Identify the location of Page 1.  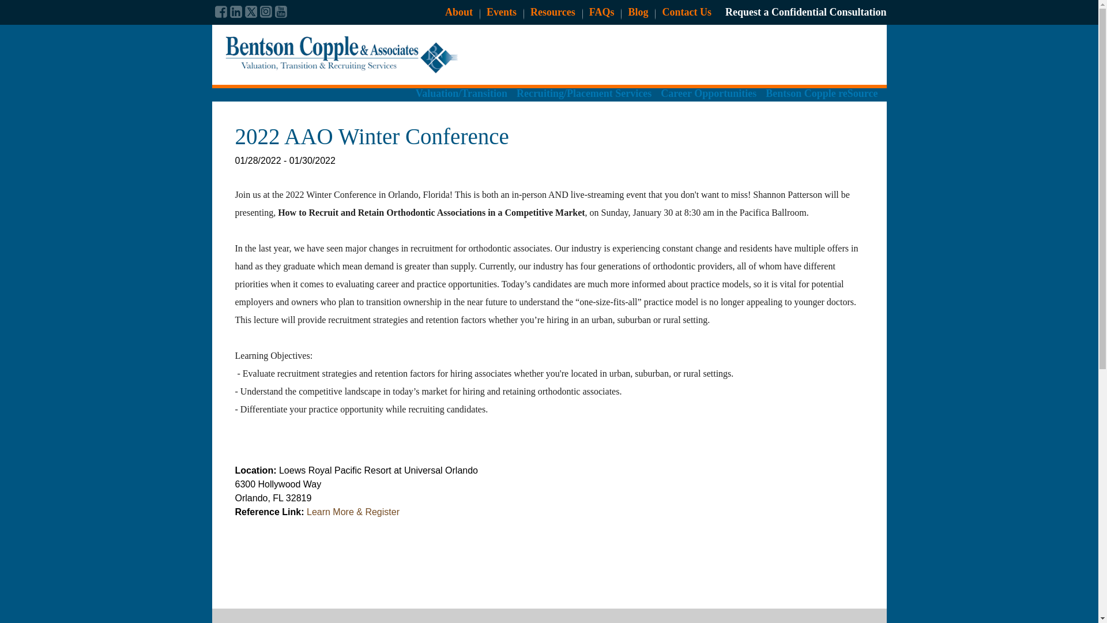
(549, 443).